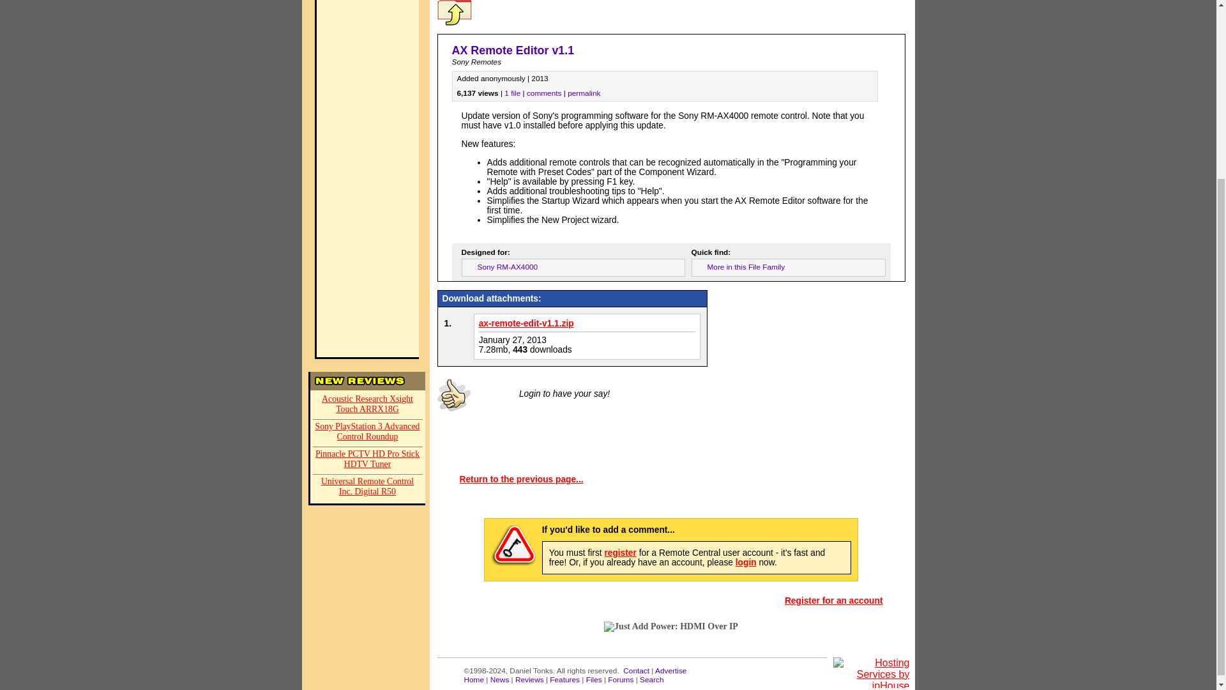  I want to click on permalink, so click(584, 93).